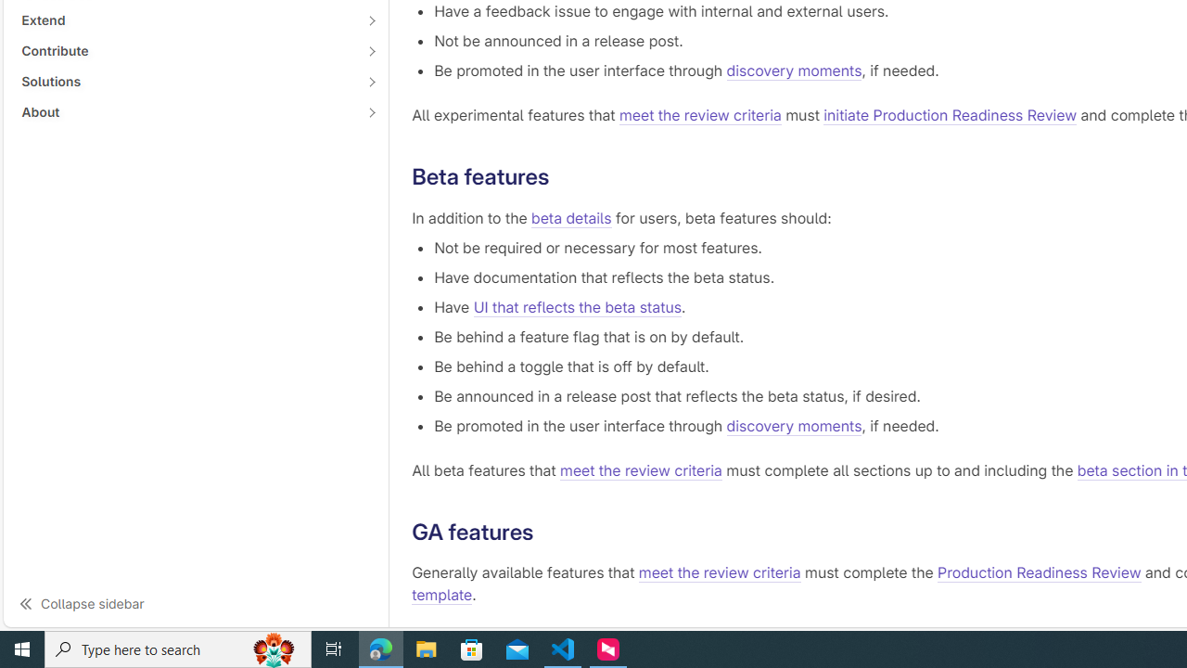  What do you see at coordinates (185, 20) in the screenshot?
I see `Extend` at bounding box center [185, 20].